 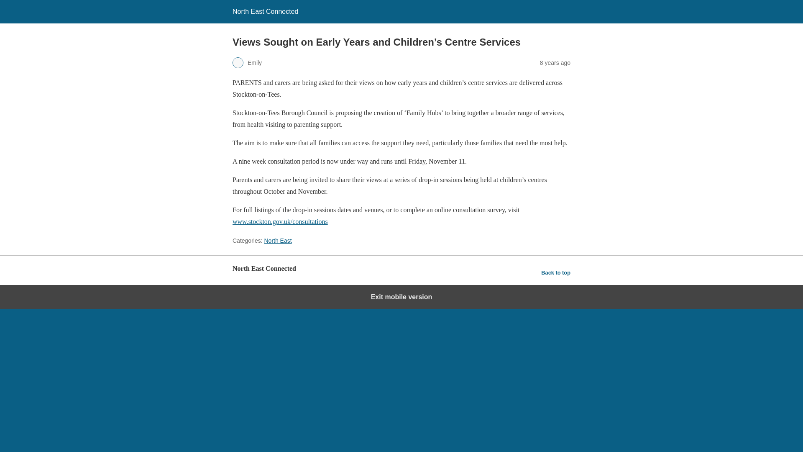 I want to click on North East Connected, so click(x=265, y=11).